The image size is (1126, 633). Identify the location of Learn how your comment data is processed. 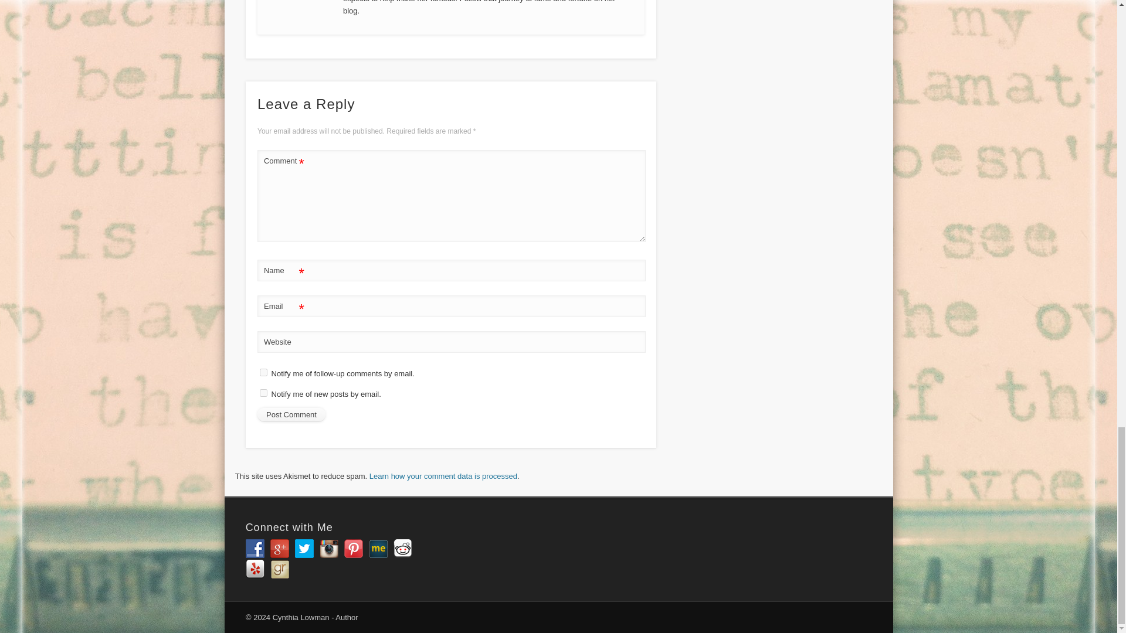
(443, 476).